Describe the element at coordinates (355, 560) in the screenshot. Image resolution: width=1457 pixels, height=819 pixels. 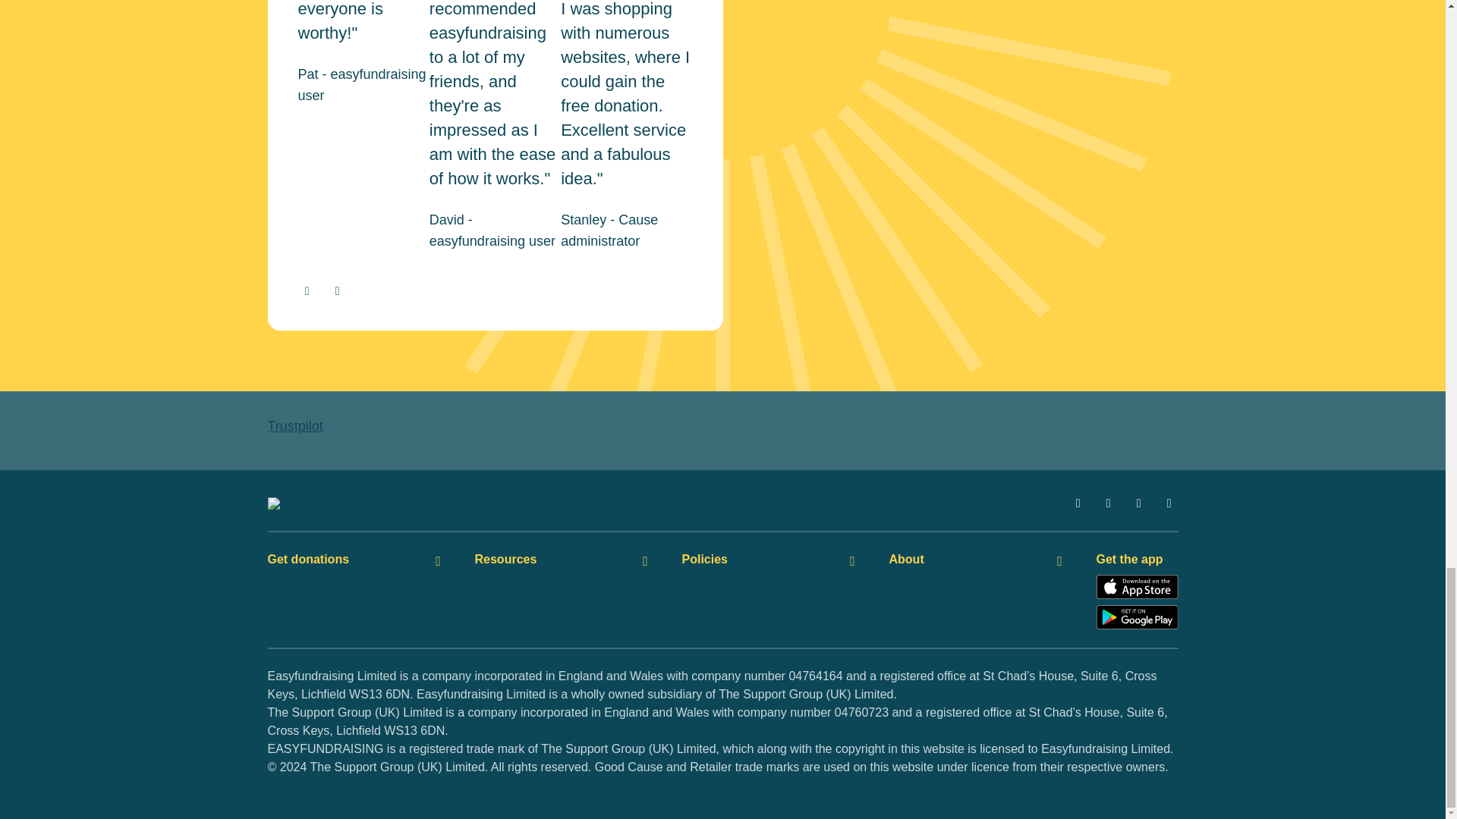
I see `Get donations` at that location.